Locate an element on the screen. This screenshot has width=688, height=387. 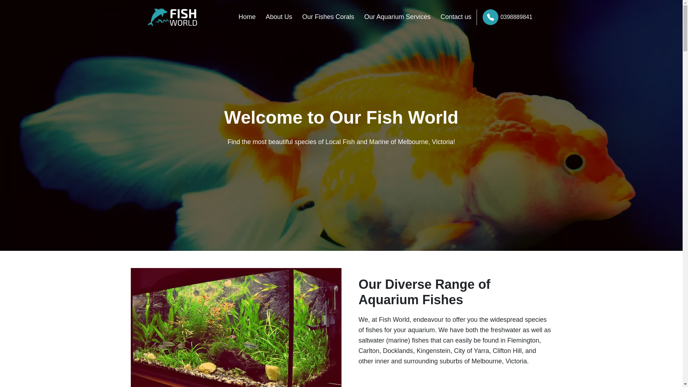
Contact us is located at coordinates (456, 17).